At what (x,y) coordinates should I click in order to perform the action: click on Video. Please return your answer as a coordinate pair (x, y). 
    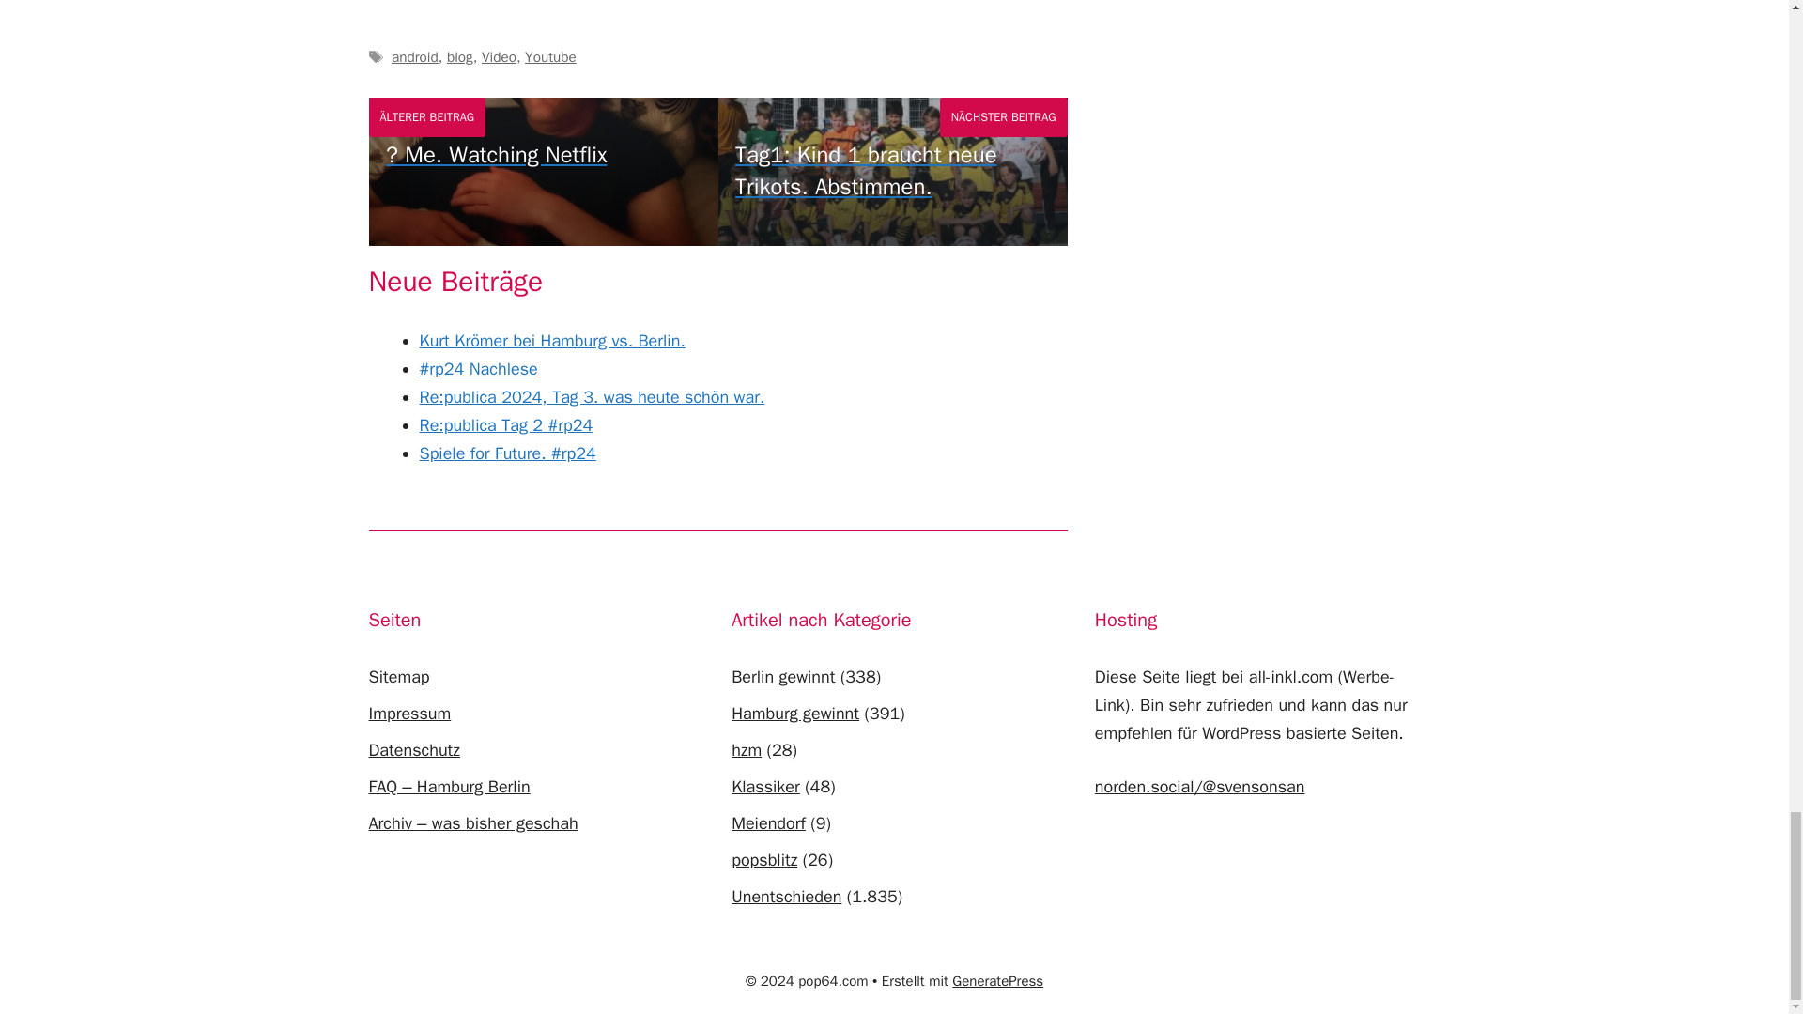
    Looking at the image, I should click on (498, 56).